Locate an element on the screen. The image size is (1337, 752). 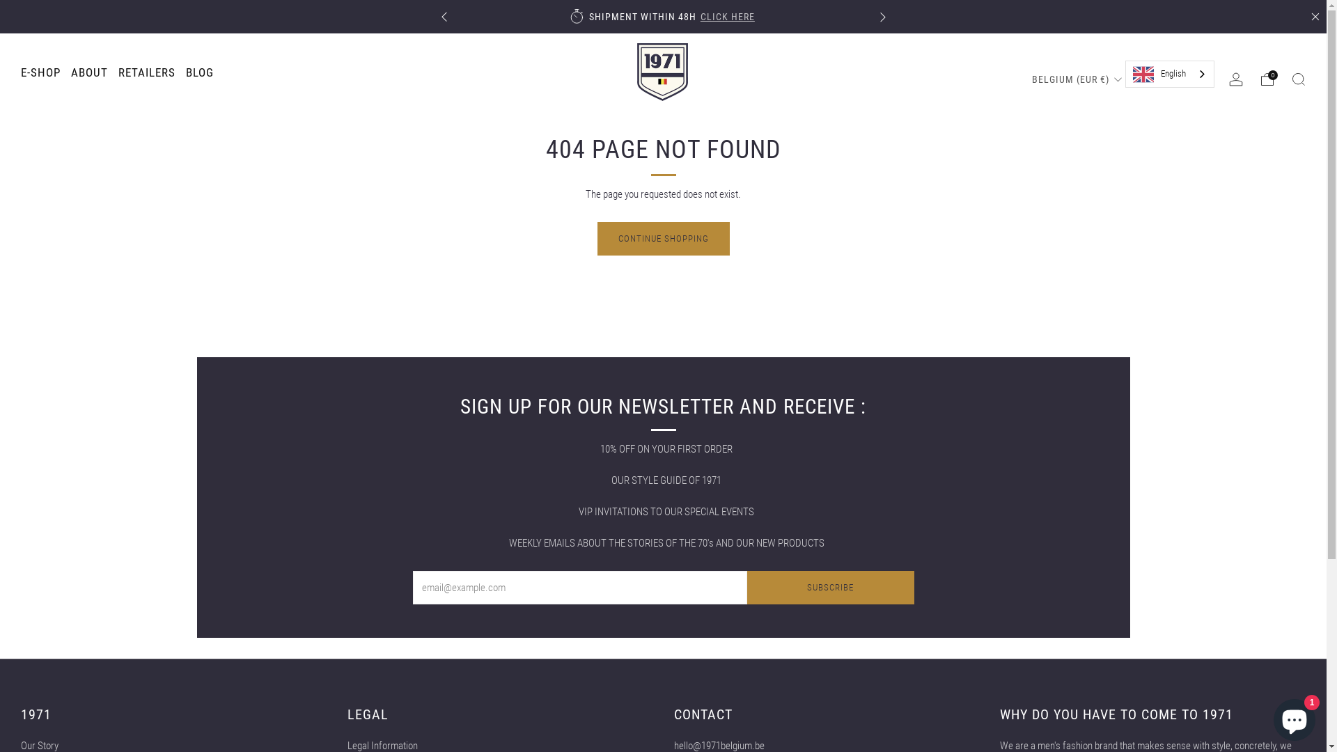
SUBSCRIBE is located at coordinates (830, 588).